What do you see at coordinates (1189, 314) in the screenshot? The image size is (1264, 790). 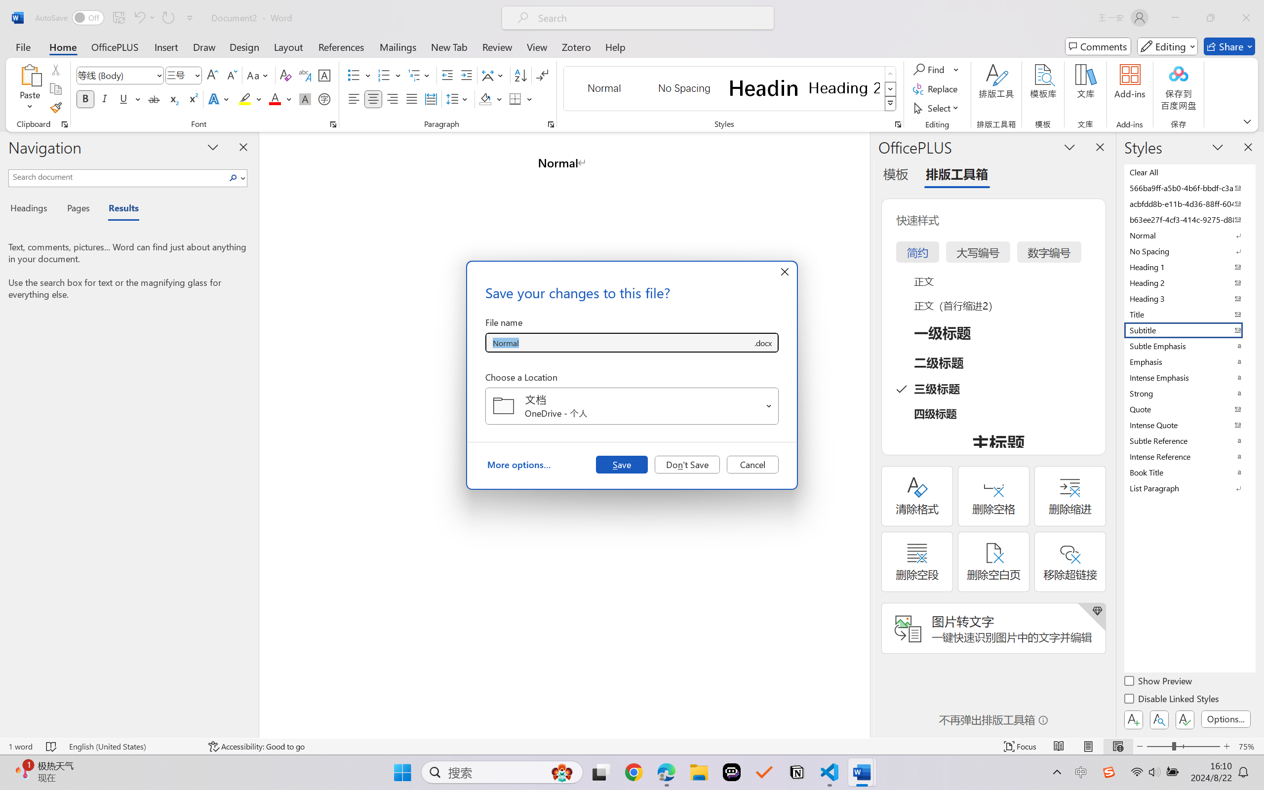 I see `Title` at bounding box center [1189, 314].